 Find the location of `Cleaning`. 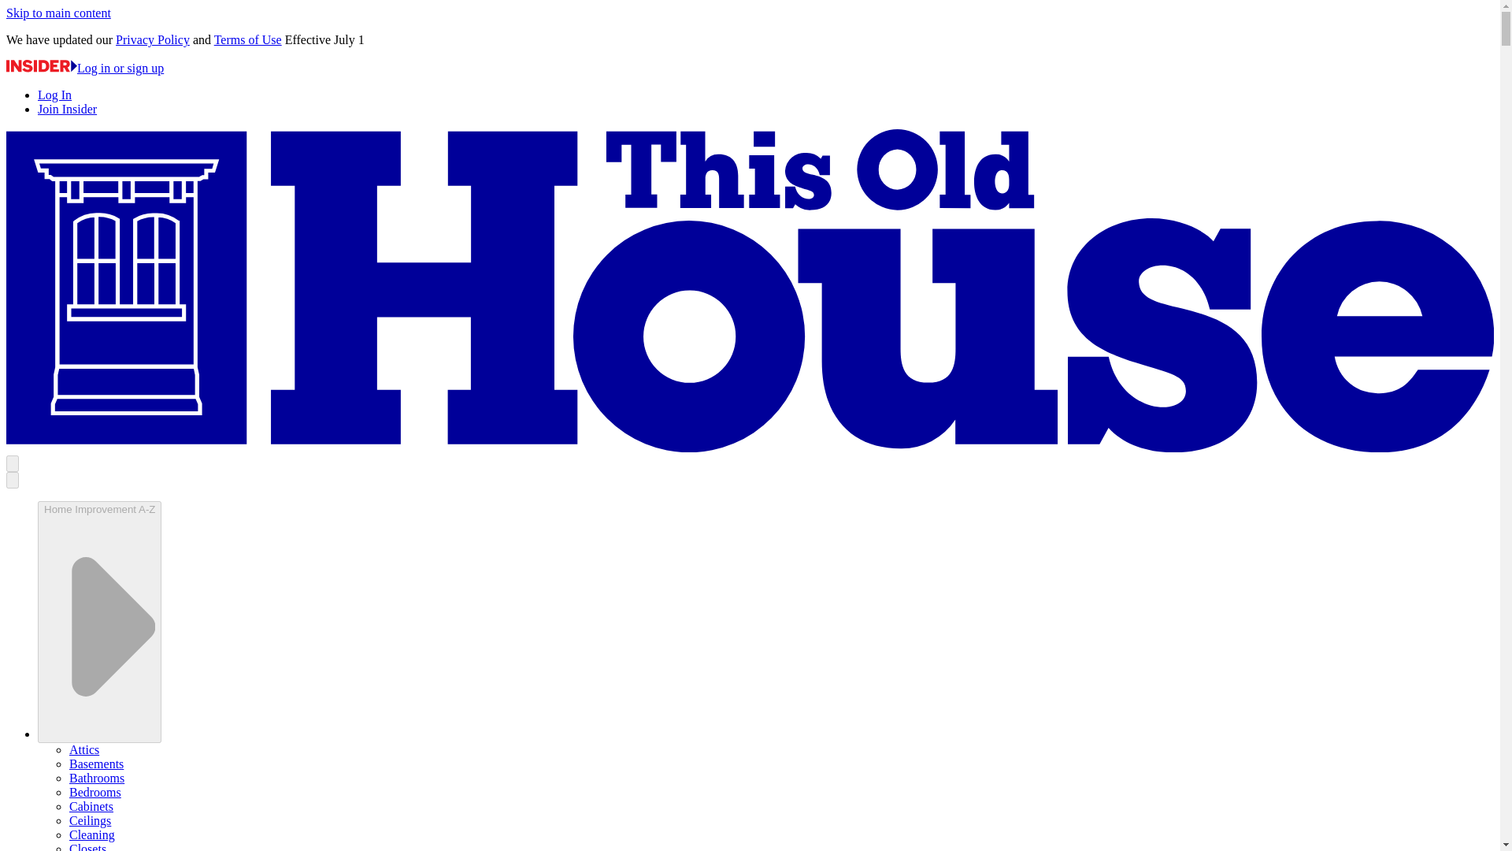

Cleaning is located at coordinates (91, 834).